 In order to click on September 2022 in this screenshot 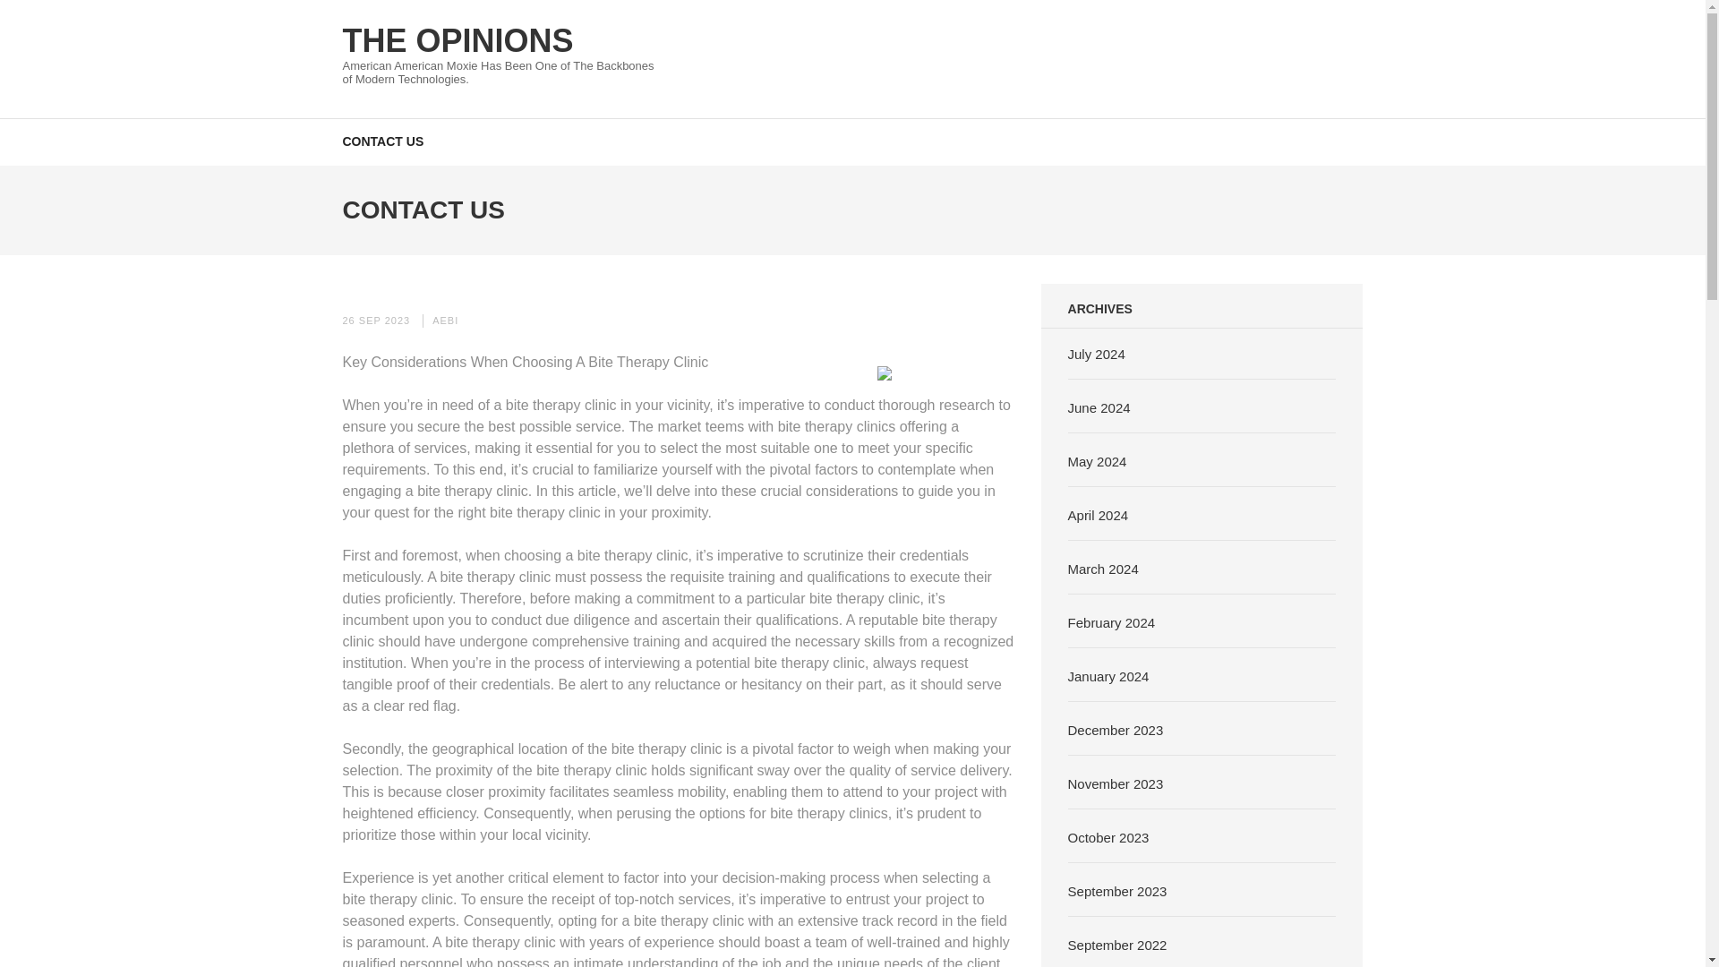, I will do `click(1117, 944)`.